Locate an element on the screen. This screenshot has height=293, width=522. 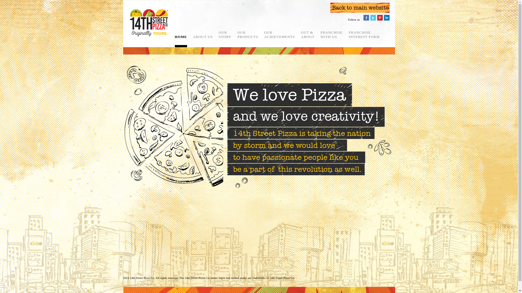
OUR
STORY is located at coordinates (225, 35).